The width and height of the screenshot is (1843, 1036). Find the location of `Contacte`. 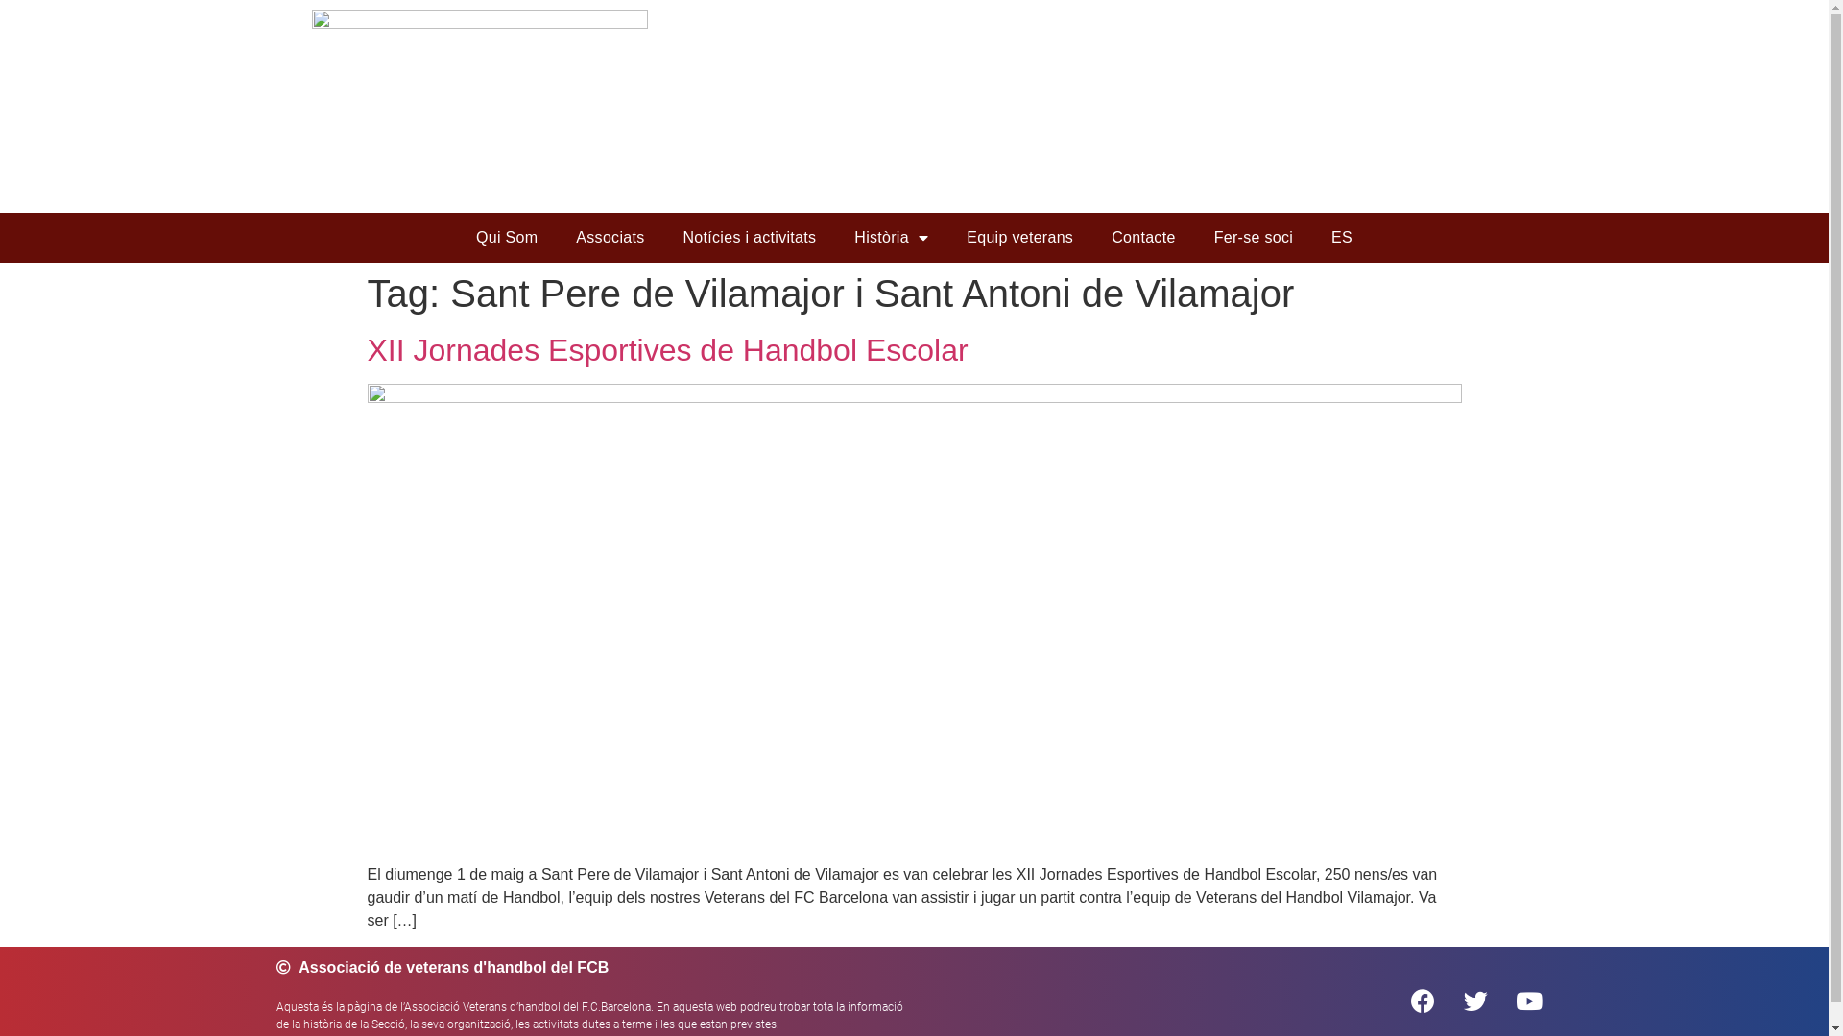

Contacte is located at coordinates (1143, 238).